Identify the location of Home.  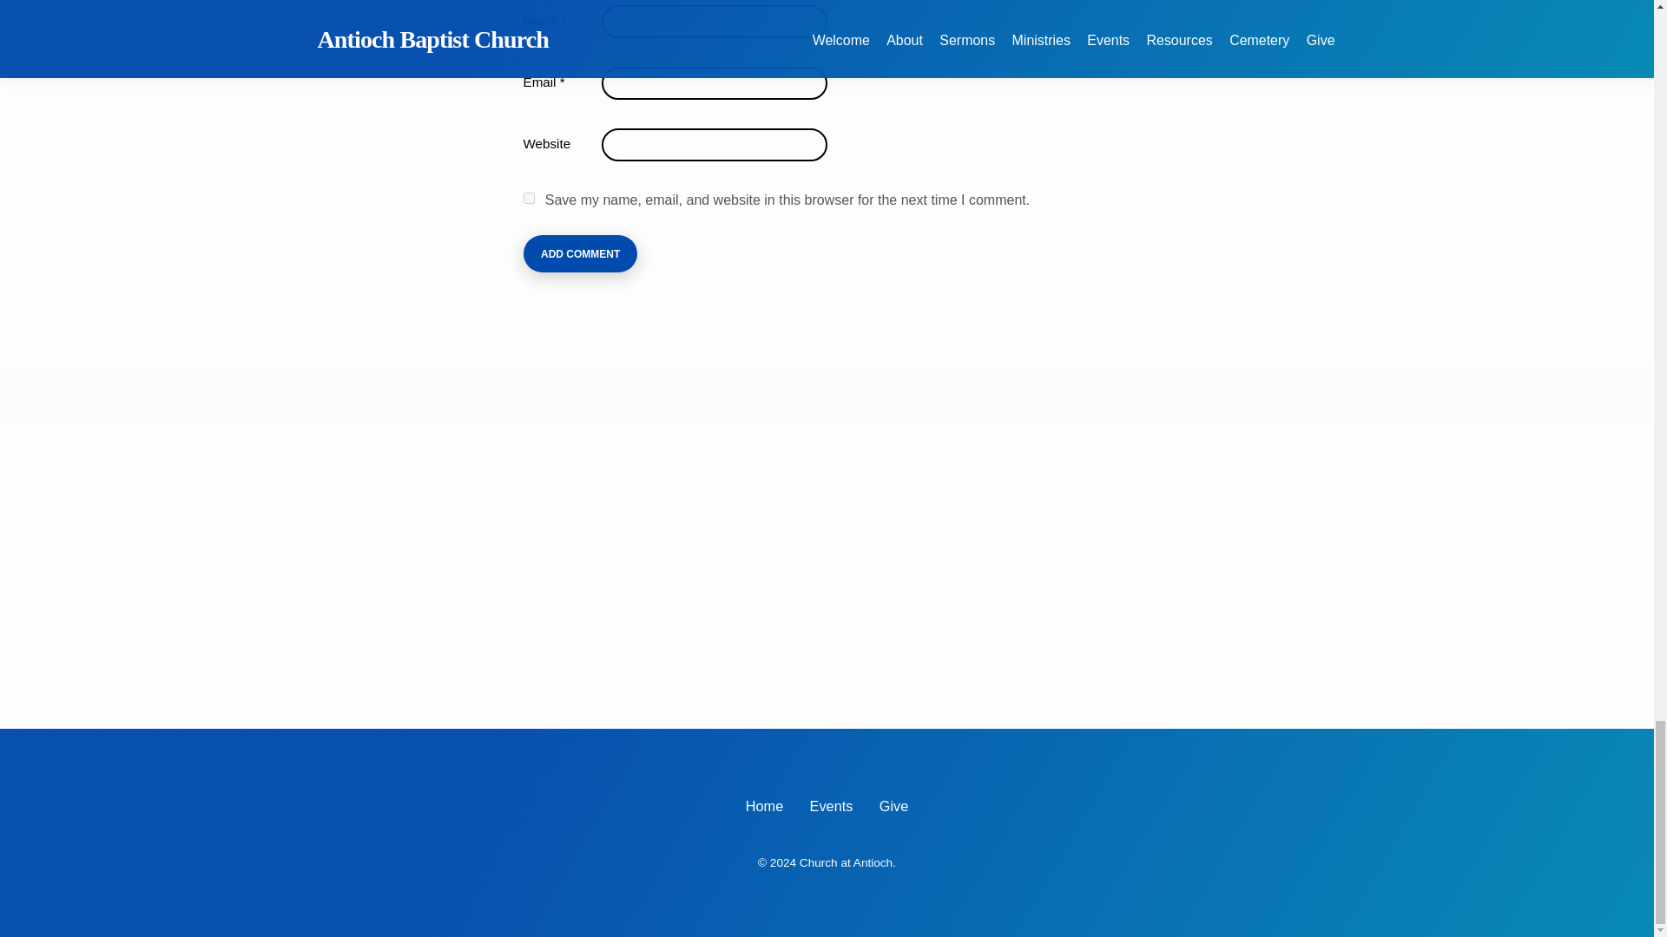
(764, 805).